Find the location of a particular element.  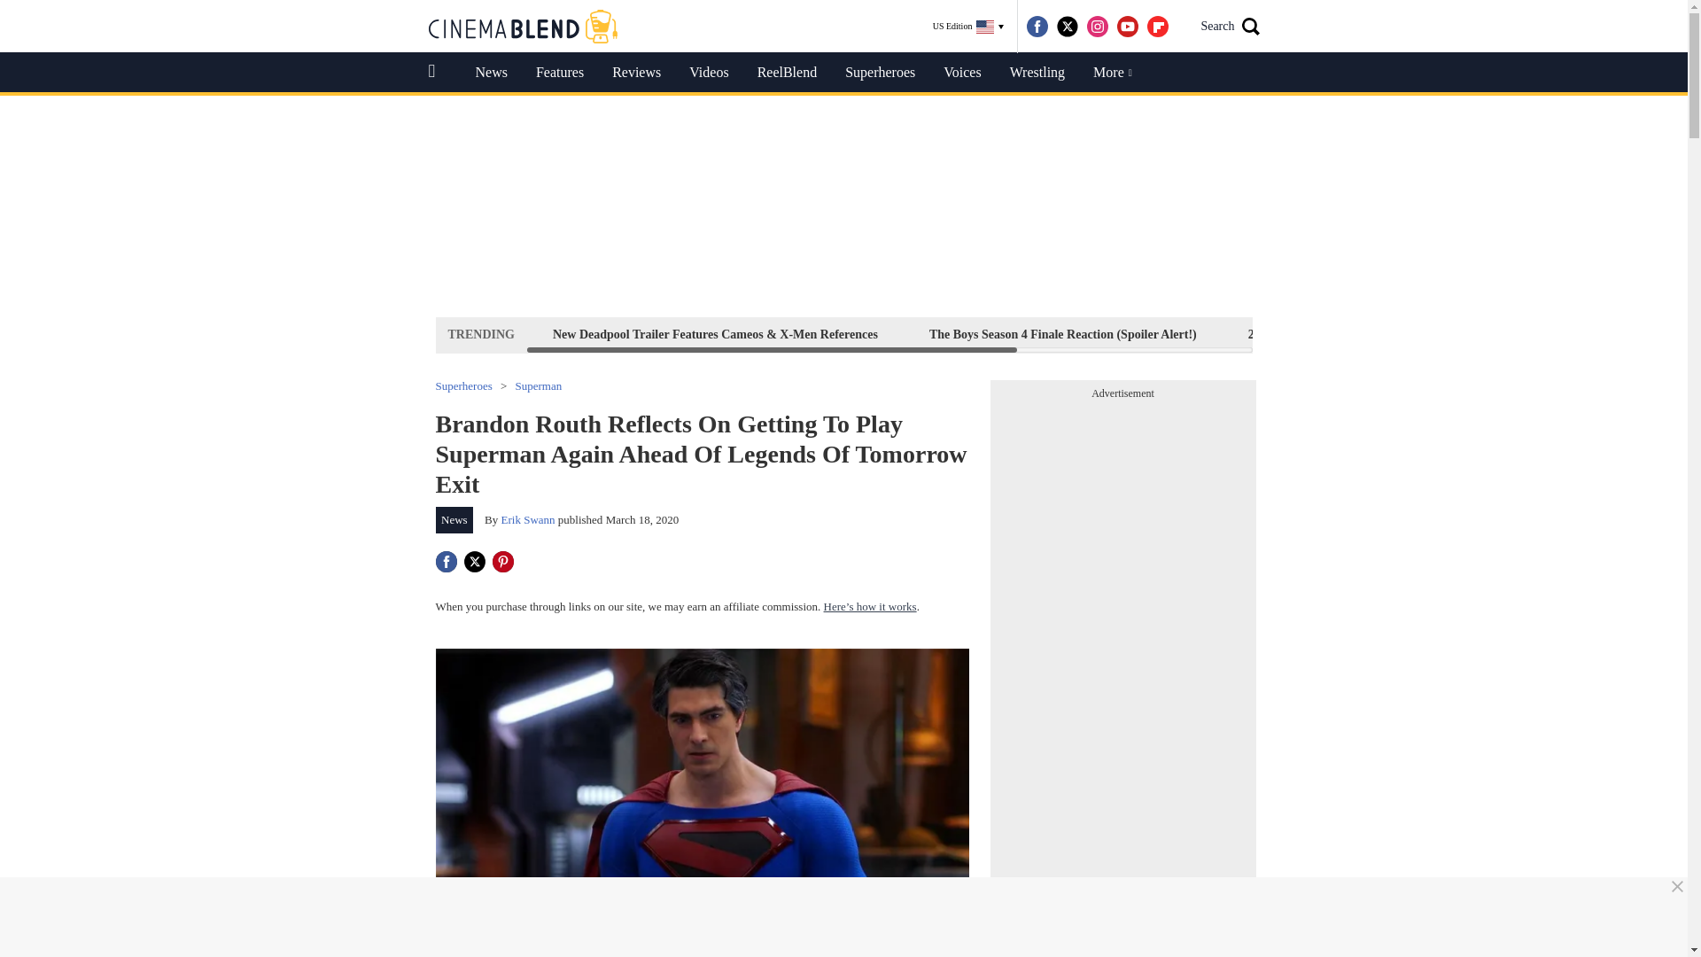

Superman is located at coordinates (539, 385).